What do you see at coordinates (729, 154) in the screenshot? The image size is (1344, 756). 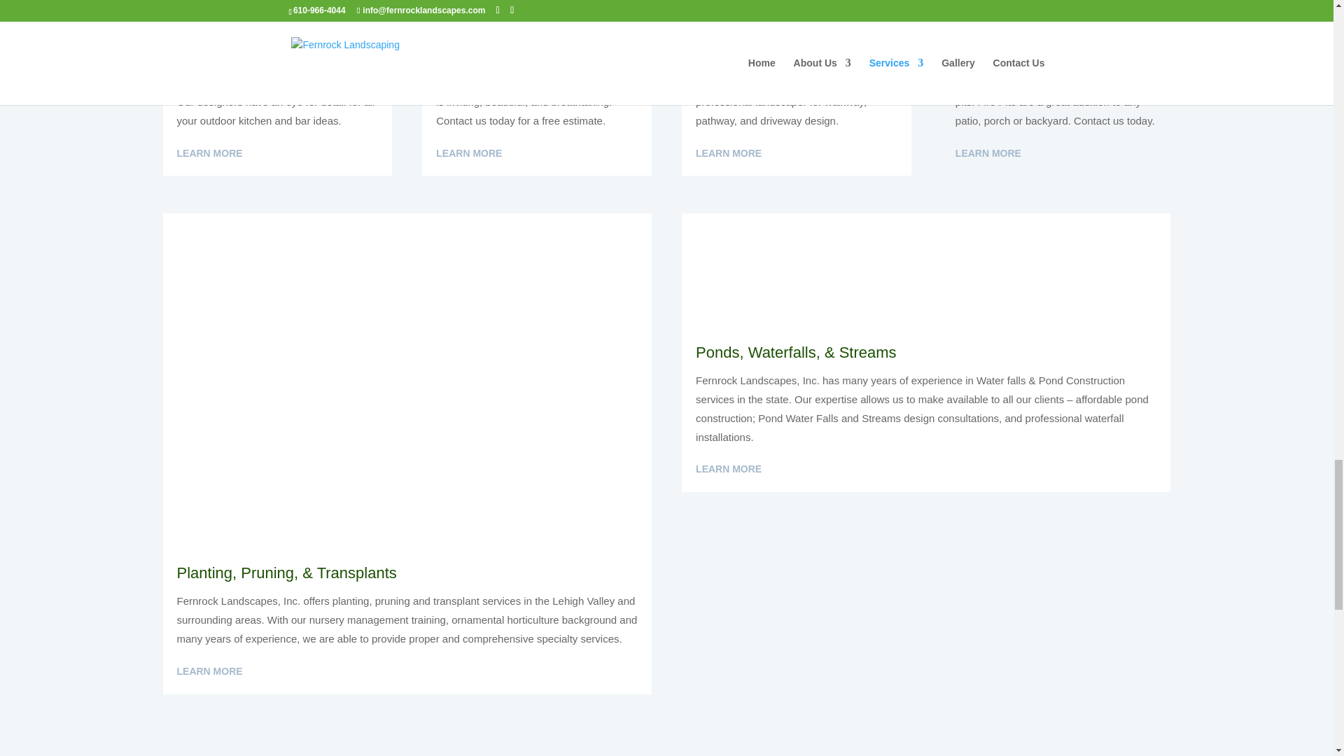 I see `LEARN MORE` at bounding box center [729, 154].